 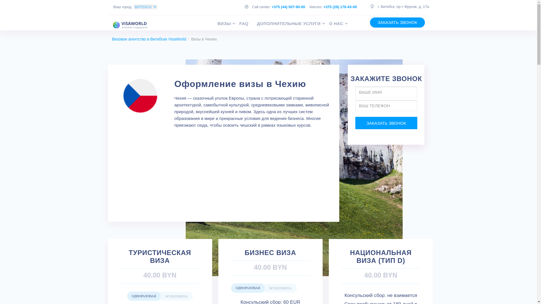 What do you see at coordinates (289, 7) in the screenshot?
I see `+375 (44) 507-90-00` at bounding box center [289, 7].